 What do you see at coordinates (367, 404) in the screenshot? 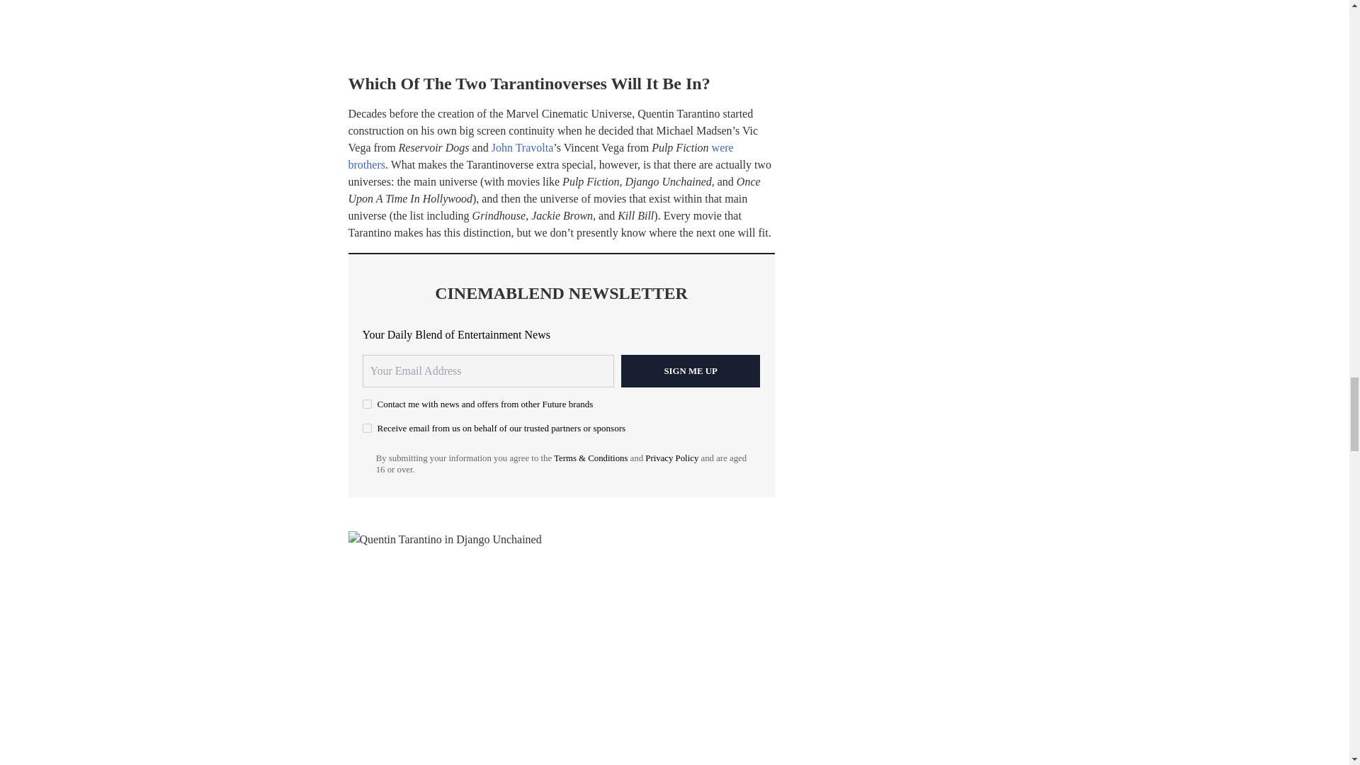
I see `on` at bounding box center [367, 404].